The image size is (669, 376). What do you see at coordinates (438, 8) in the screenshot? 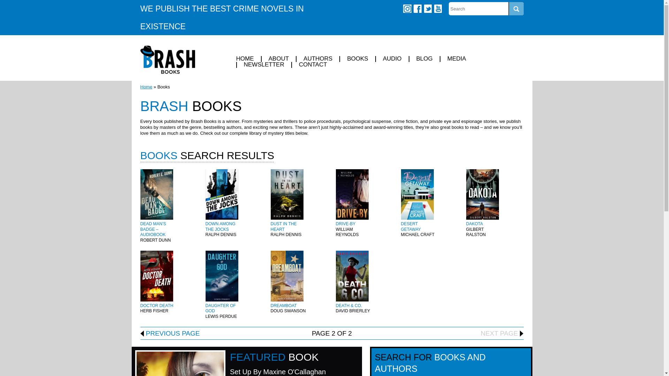
I see `Youtube` at bounding box center [438, 8].